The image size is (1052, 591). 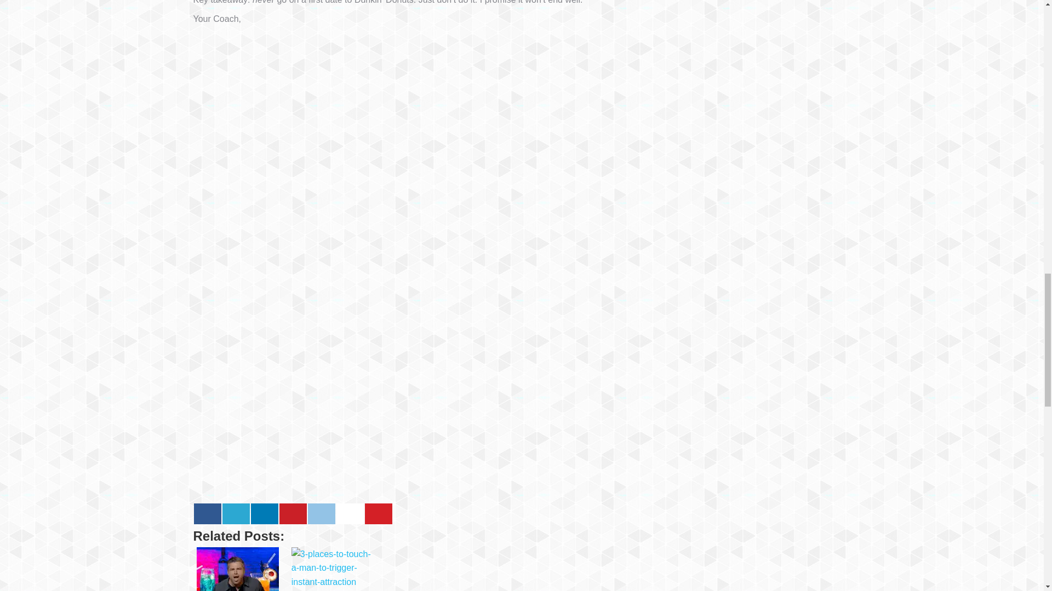 What do you see at coordinates (379, 513) in the screenshot?
I see `Share On Youtube` at bounding box center [379, 513].